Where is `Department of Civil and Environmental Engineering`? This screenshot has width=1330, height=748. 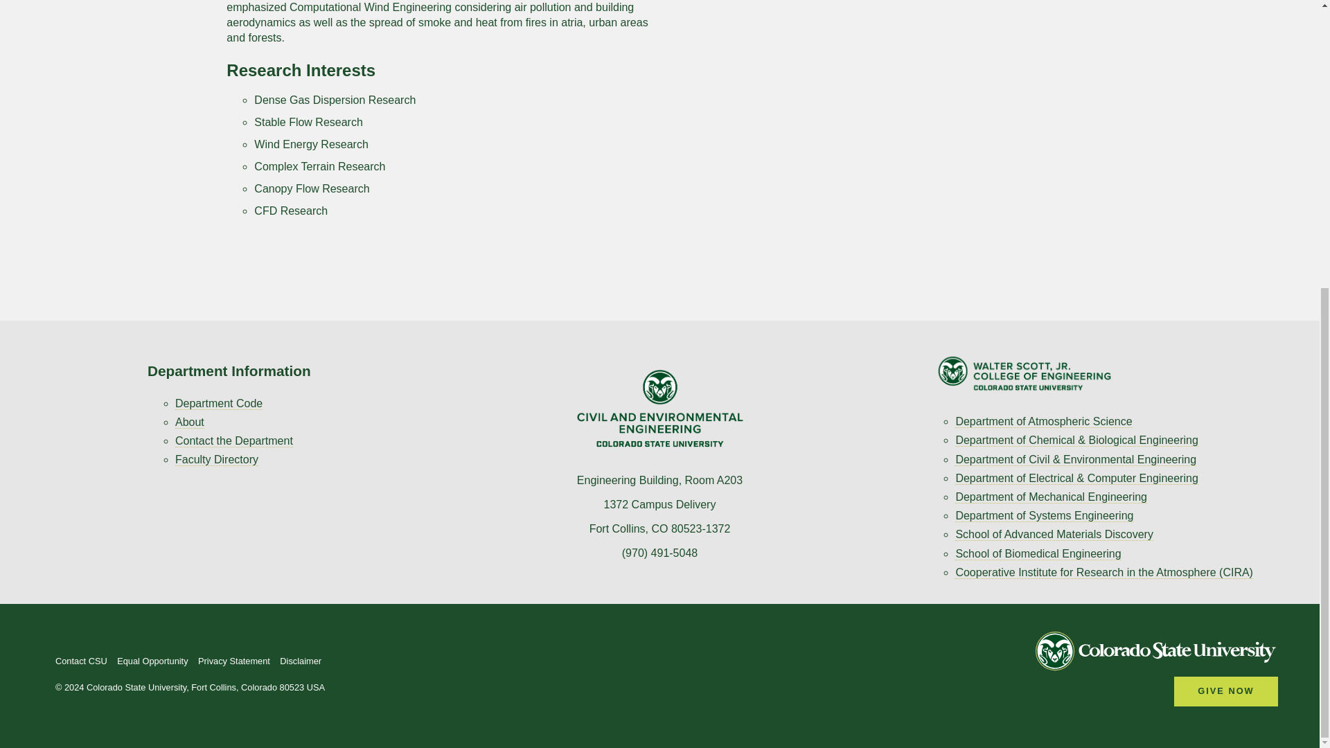 Department of Civil and Environmental Engineering is located at coordinates (659, 408).